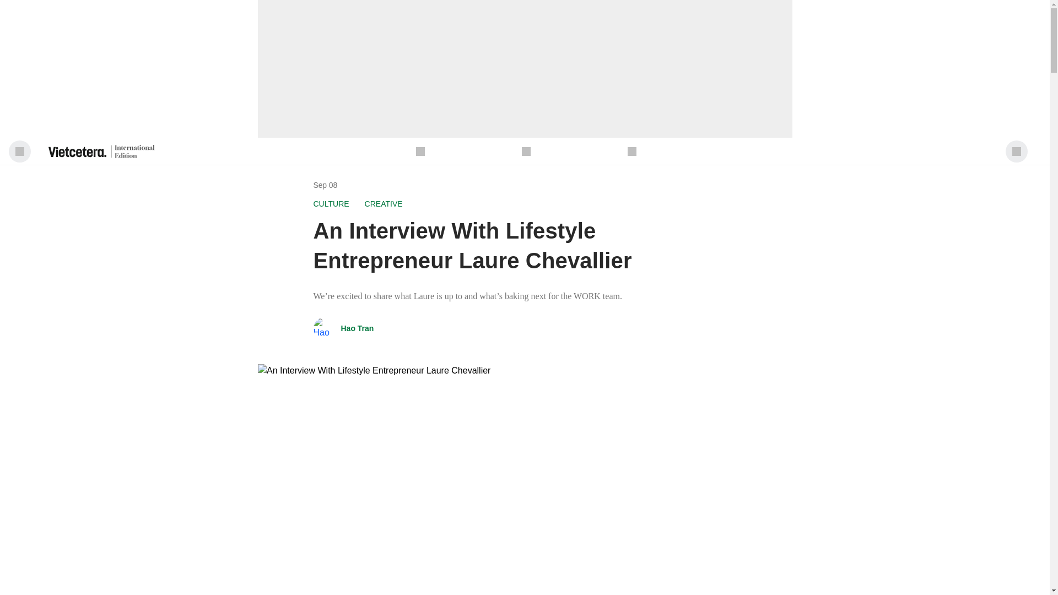  Describe the element at coordinates (331, 204) in the screenshot. I see `Culture` at that location.